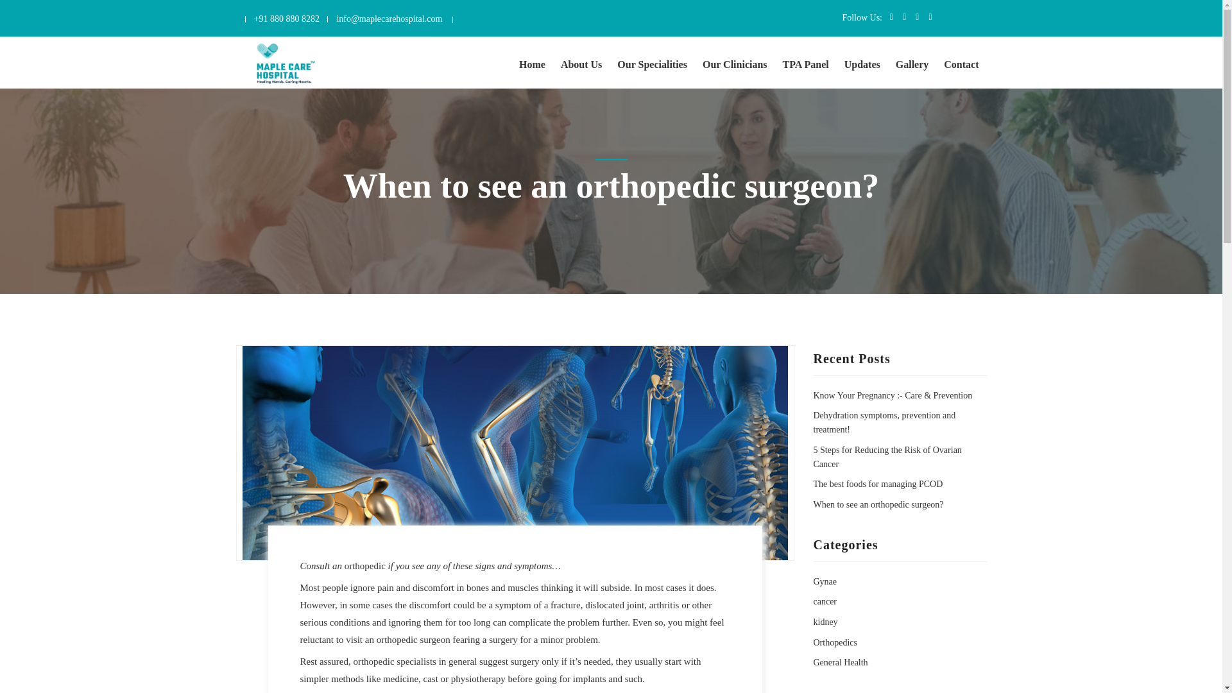 This screenshot has width=1232, height=693. Describe the element at coordinates (862, 56) in the screenshot. I see `Updates` at that location.